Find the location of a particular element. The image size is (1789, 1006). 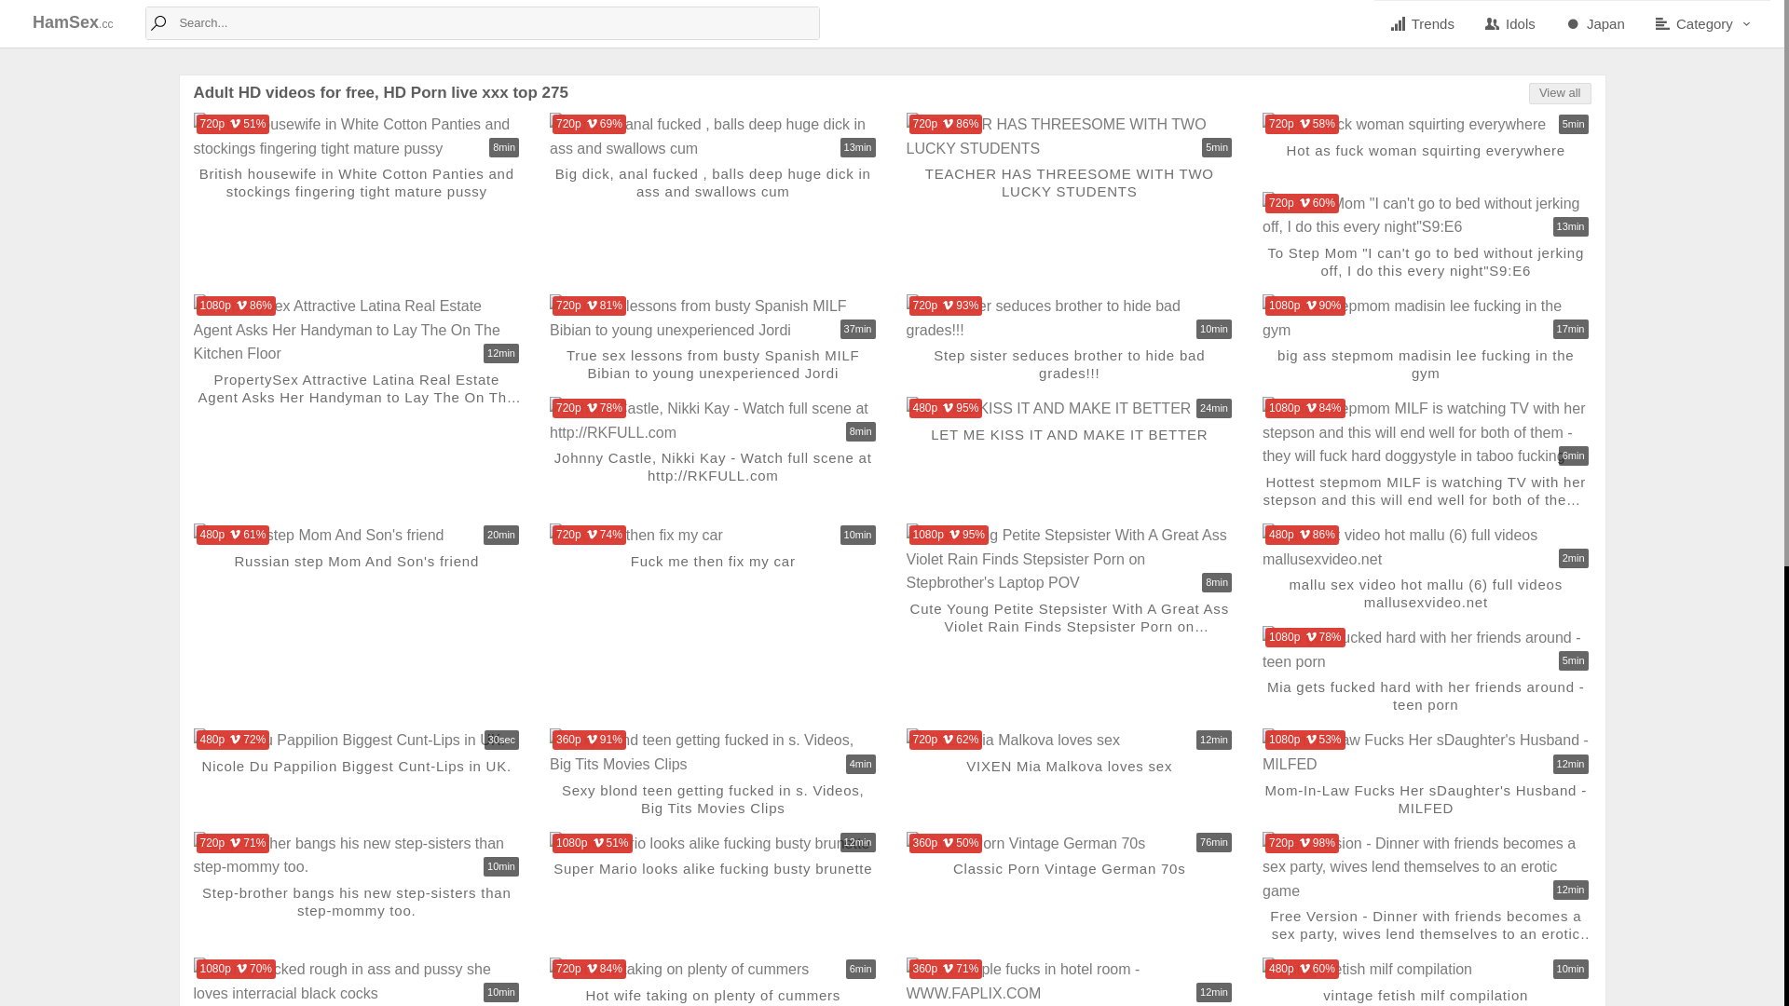

Nicole Du Pappilion Biggest Cunt-Lips in UK. is located at coordinates (358, 741).